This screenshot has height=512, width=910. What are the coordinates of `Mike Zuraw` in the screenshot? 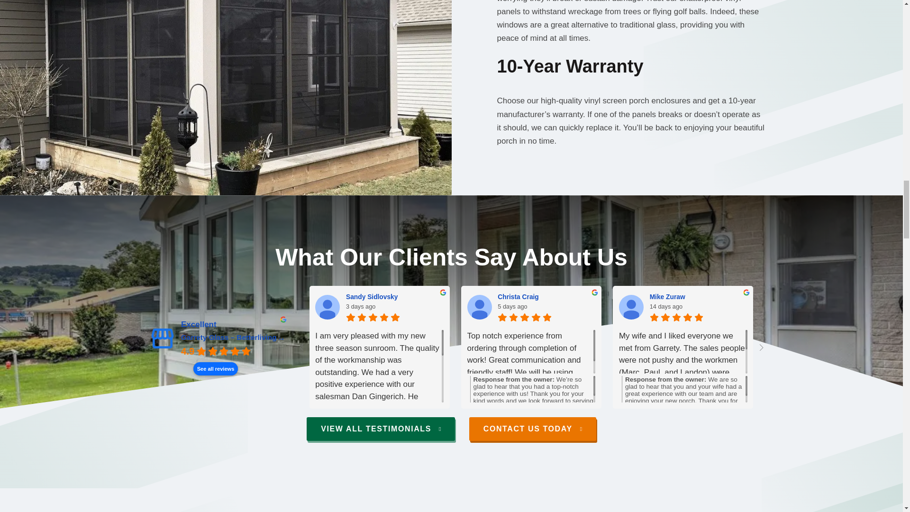 It's located at (631, 307).